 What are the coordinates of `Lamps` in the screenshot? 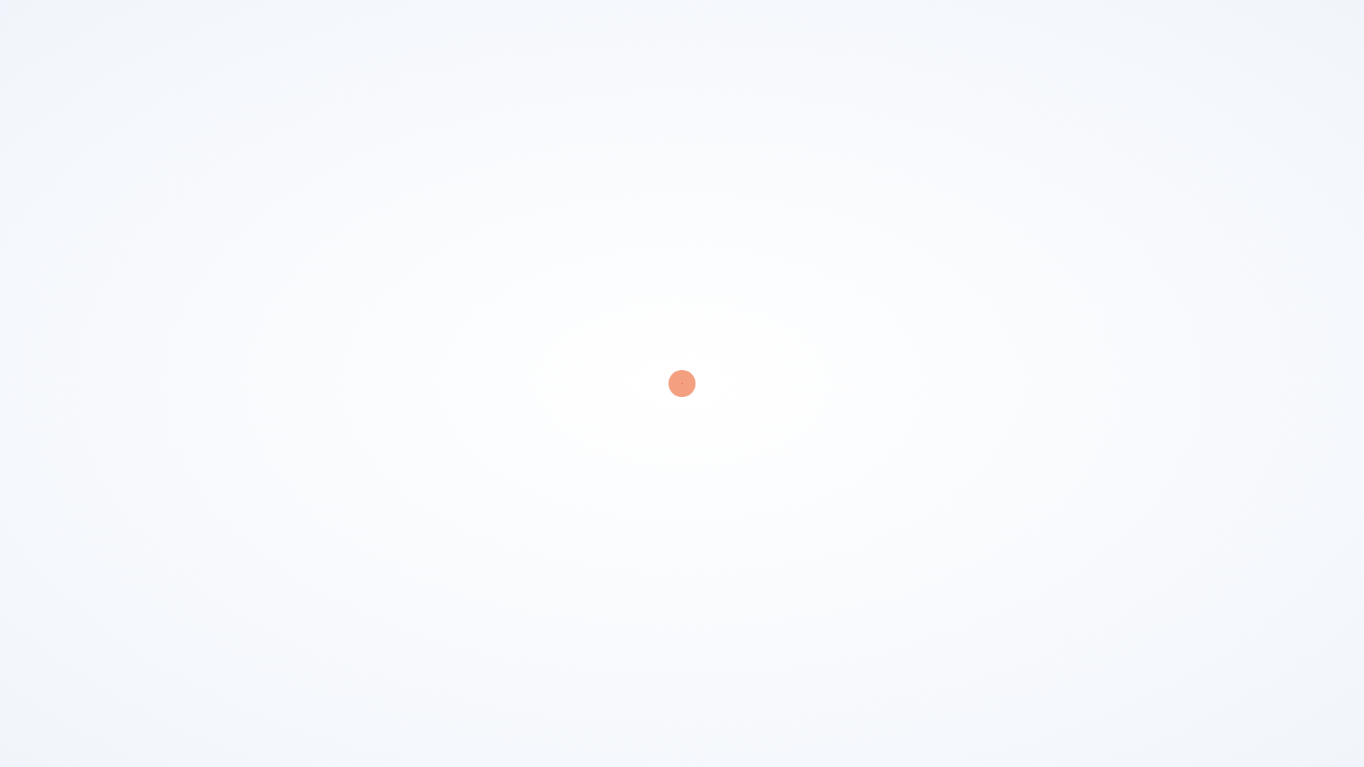 It's located at (28, 111).